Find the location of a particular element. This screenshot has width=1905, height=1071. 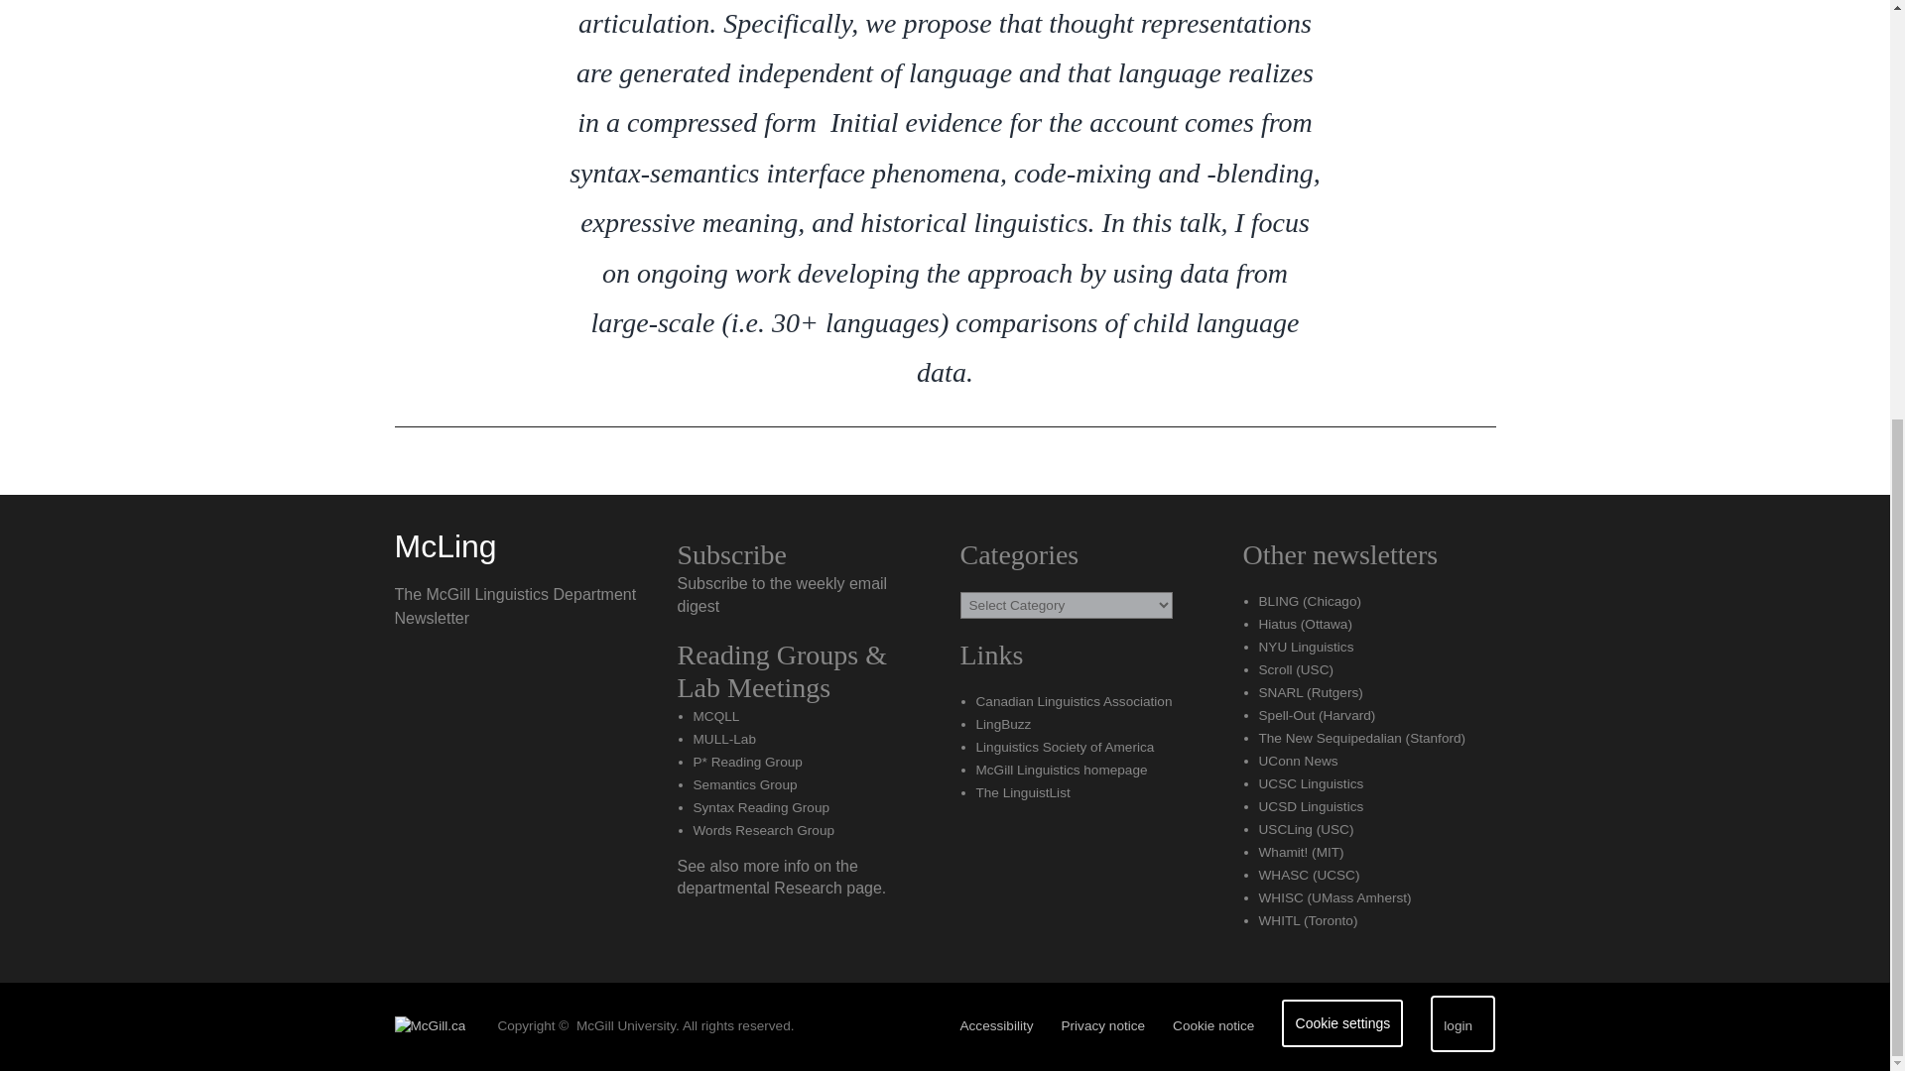

Canadian Linguistics Association is located at coordinates (1074, 700).